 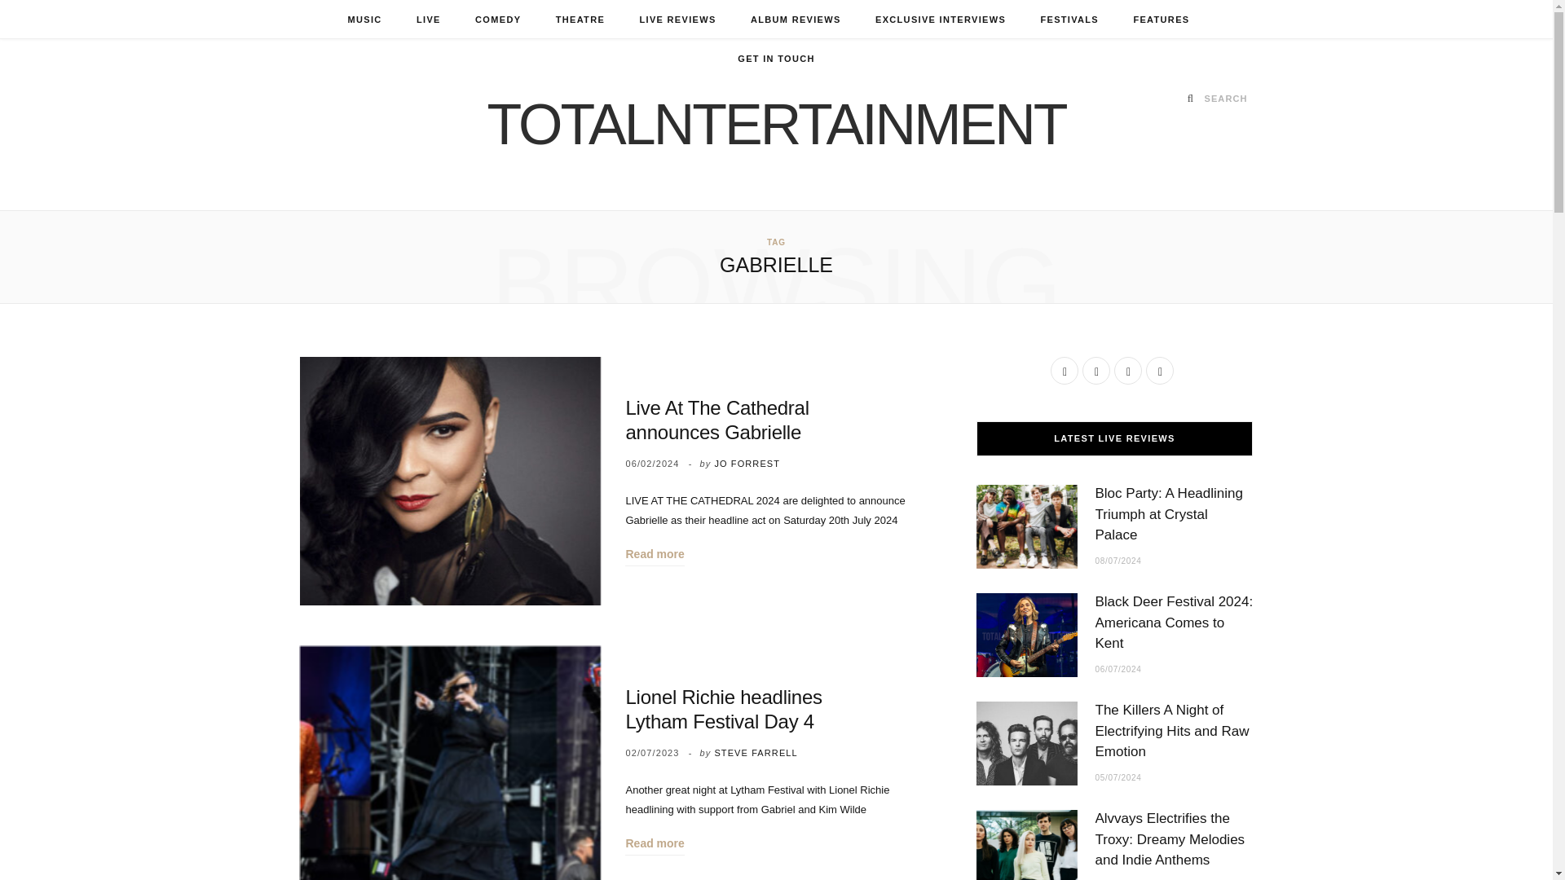 I want to click on FESTIVALS, so click(x=1069, y=20).